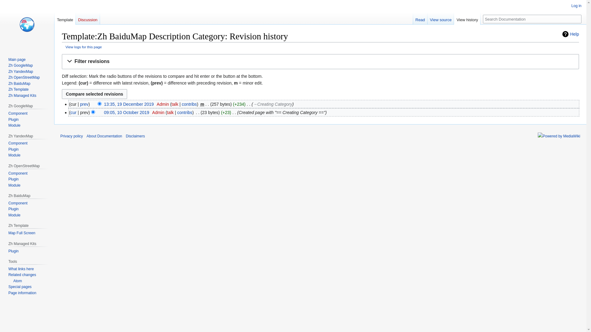 The height and width of the screenshot is (332, 591). What do you see at coordinates (20, 287) in the screenshot?
I see `Special pages` at bounding box center [20, 287].